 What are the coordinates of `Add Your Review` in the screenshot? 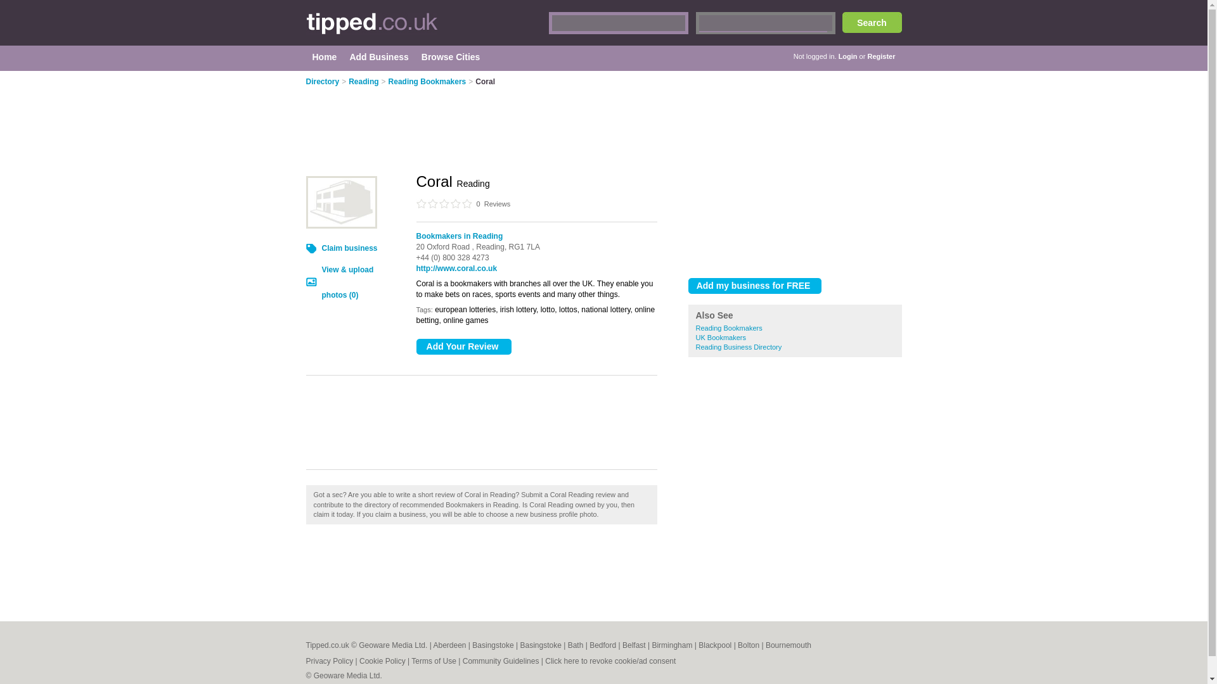 It's located at (463, 346).